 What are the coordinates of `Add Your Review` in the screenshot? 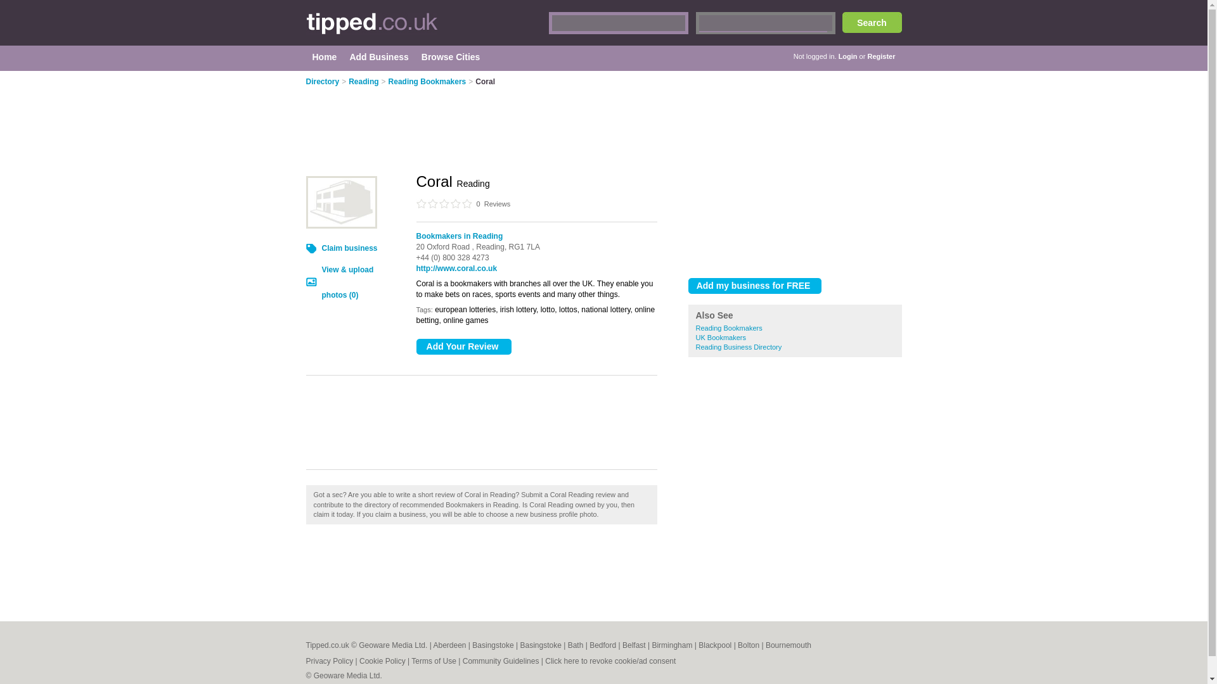 It's located at (463, 346).